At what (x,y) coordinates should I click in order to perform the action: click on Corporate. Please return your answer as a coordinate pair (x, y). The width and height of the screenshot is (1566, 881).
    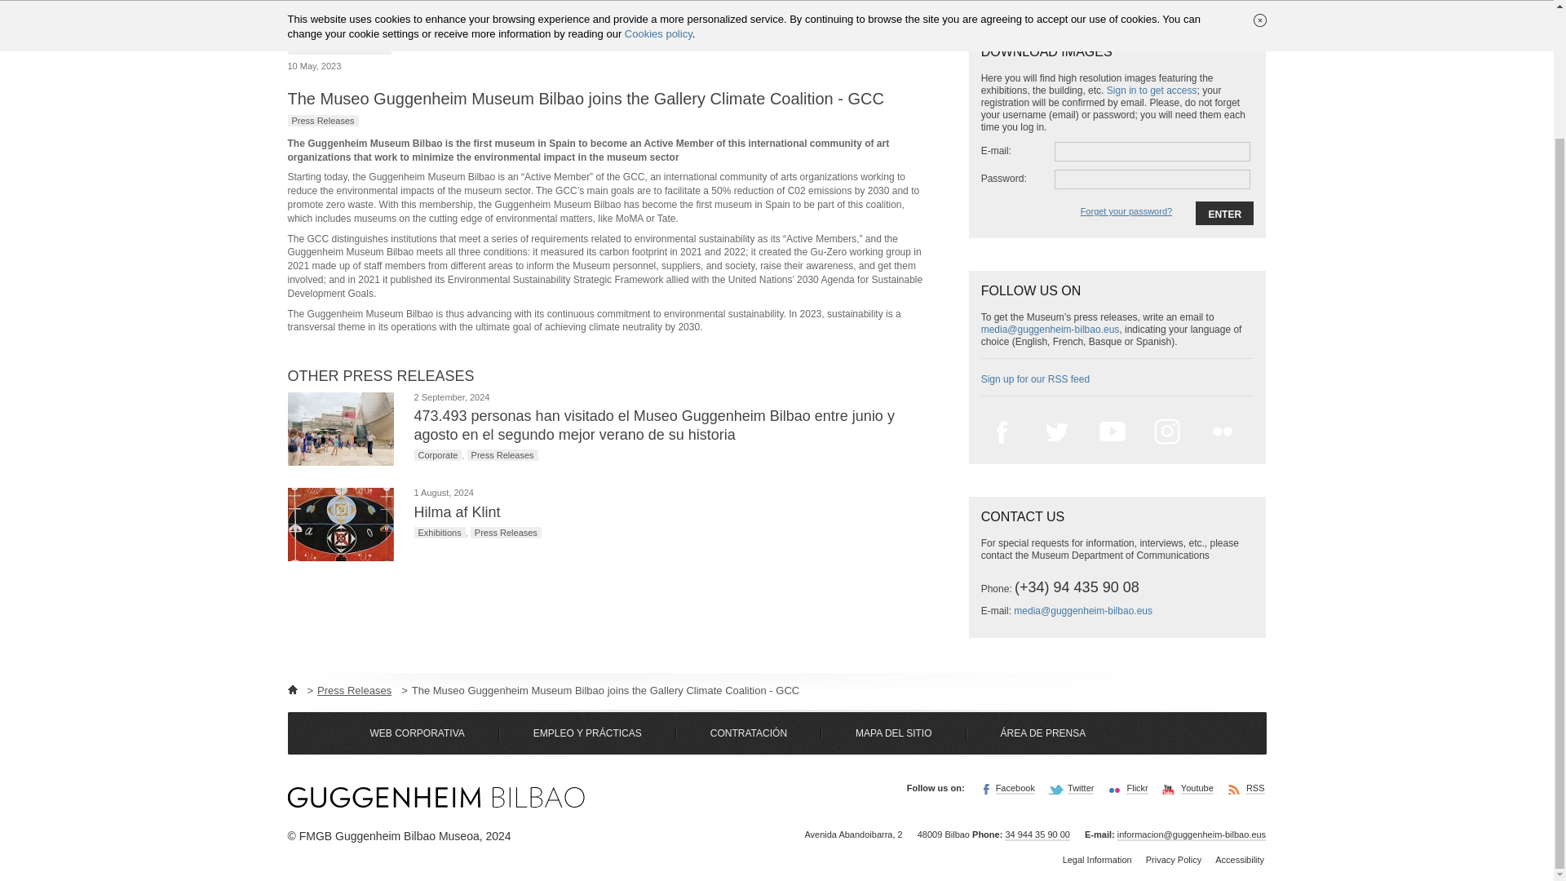
    Looking at the image, I should click on (438, 454).